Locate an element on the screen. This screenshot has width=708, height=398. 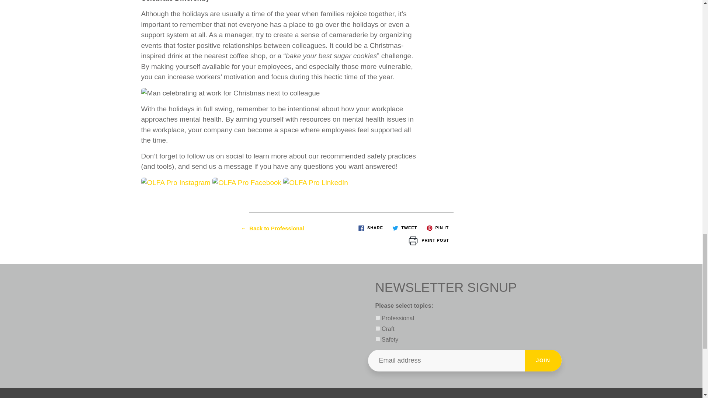
Tweet on Twitter is located at coordinates (405, 227).